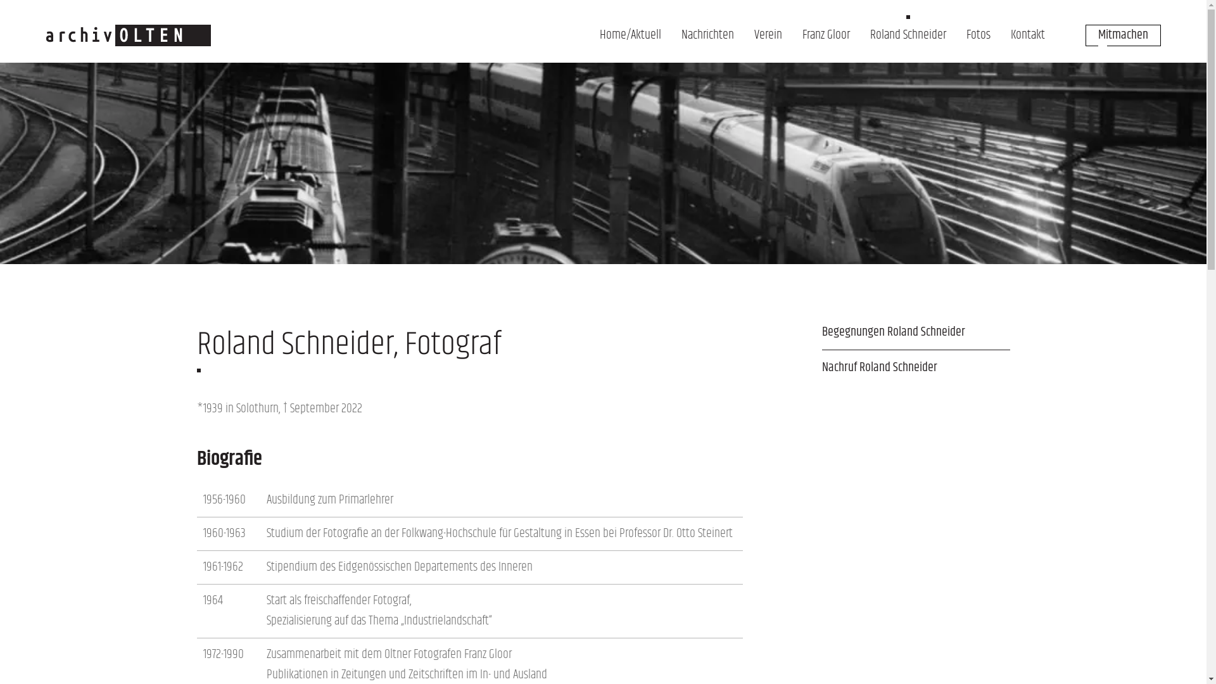 The image size is (1216, 684). Describe the element at coordinates (768, 35) in the screenshot. I see `Verein` at that location.